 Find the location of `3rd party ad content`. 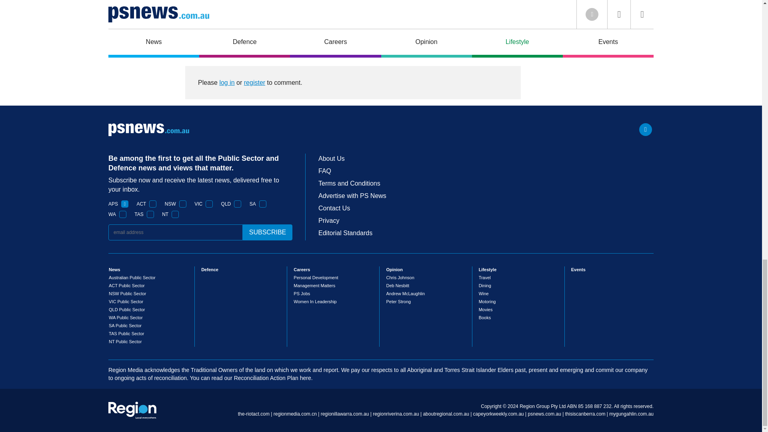

3rd party ad content is located at coordinates (353, 12).